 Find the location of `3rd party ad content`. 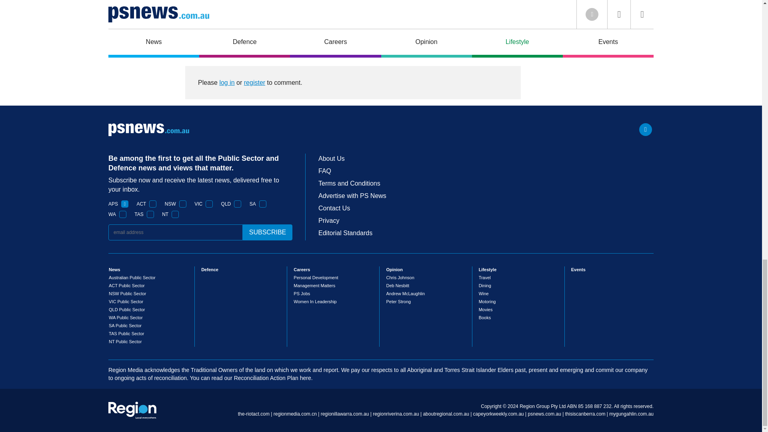

3rd party ad content is located at coordinates (353, 12).